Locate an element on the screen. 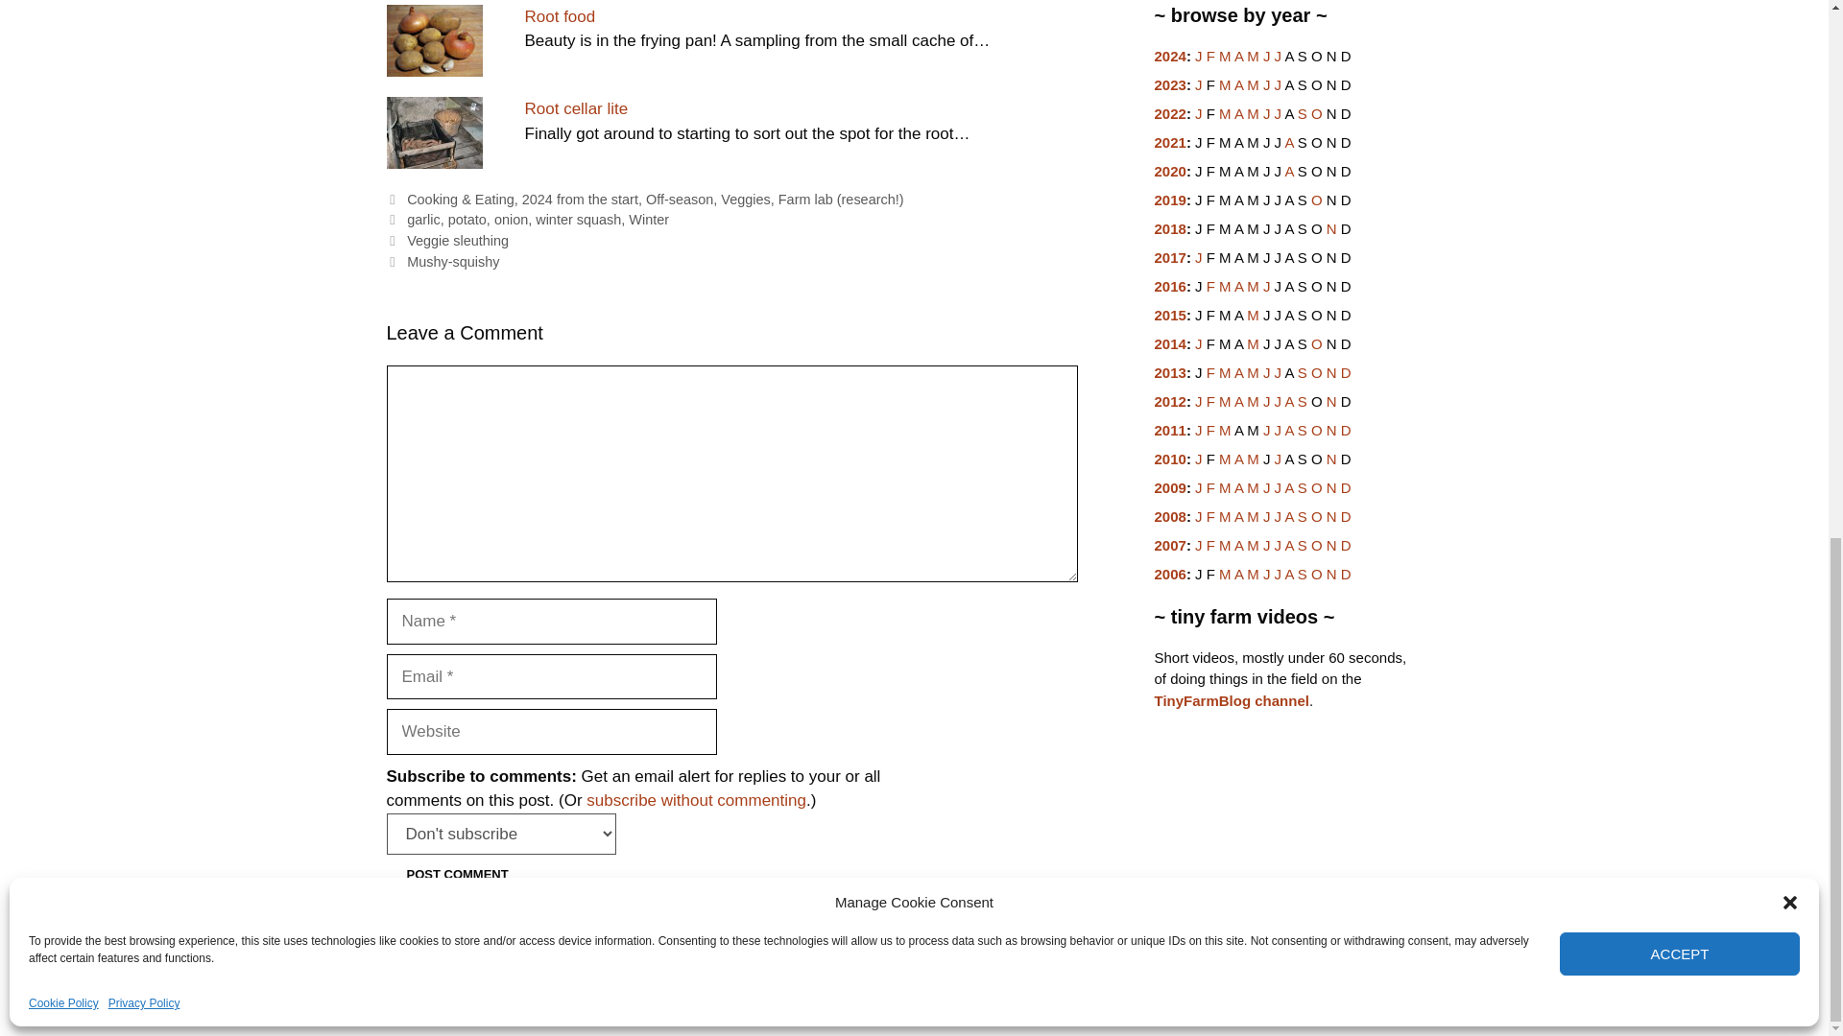 The width and height of the screenshot is (1843, 1036). garlic is located at coordinates (423, 219).